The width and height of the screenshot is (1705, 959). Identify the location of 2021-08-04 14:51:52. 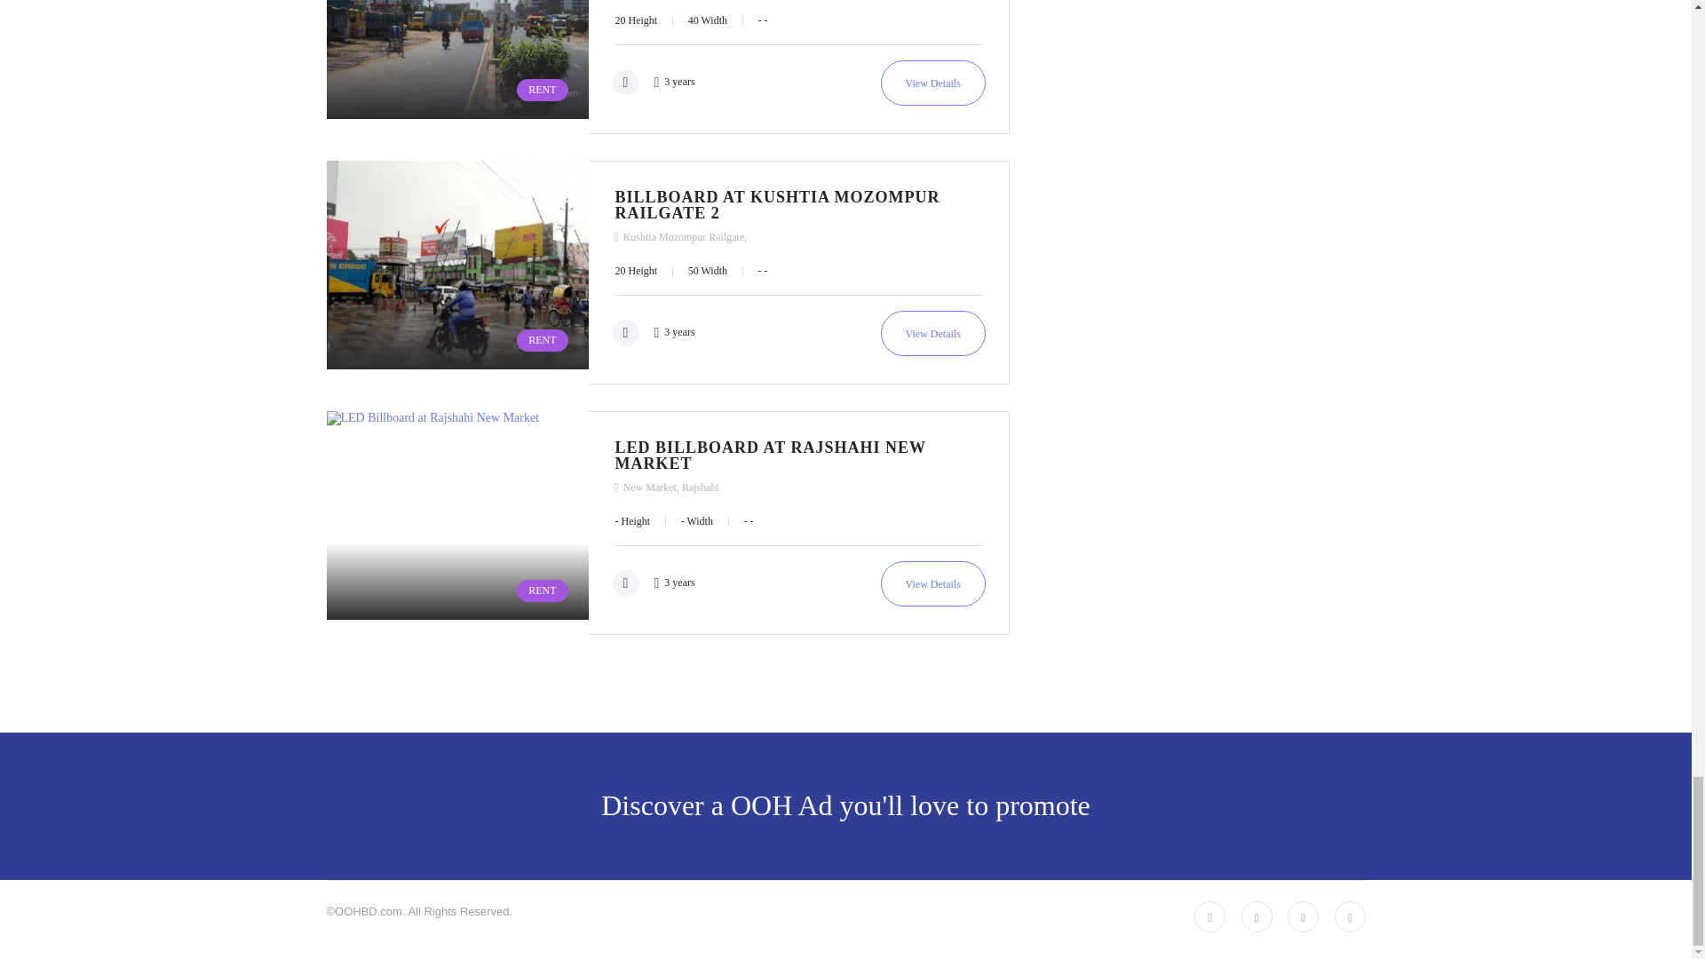
(668, 81).